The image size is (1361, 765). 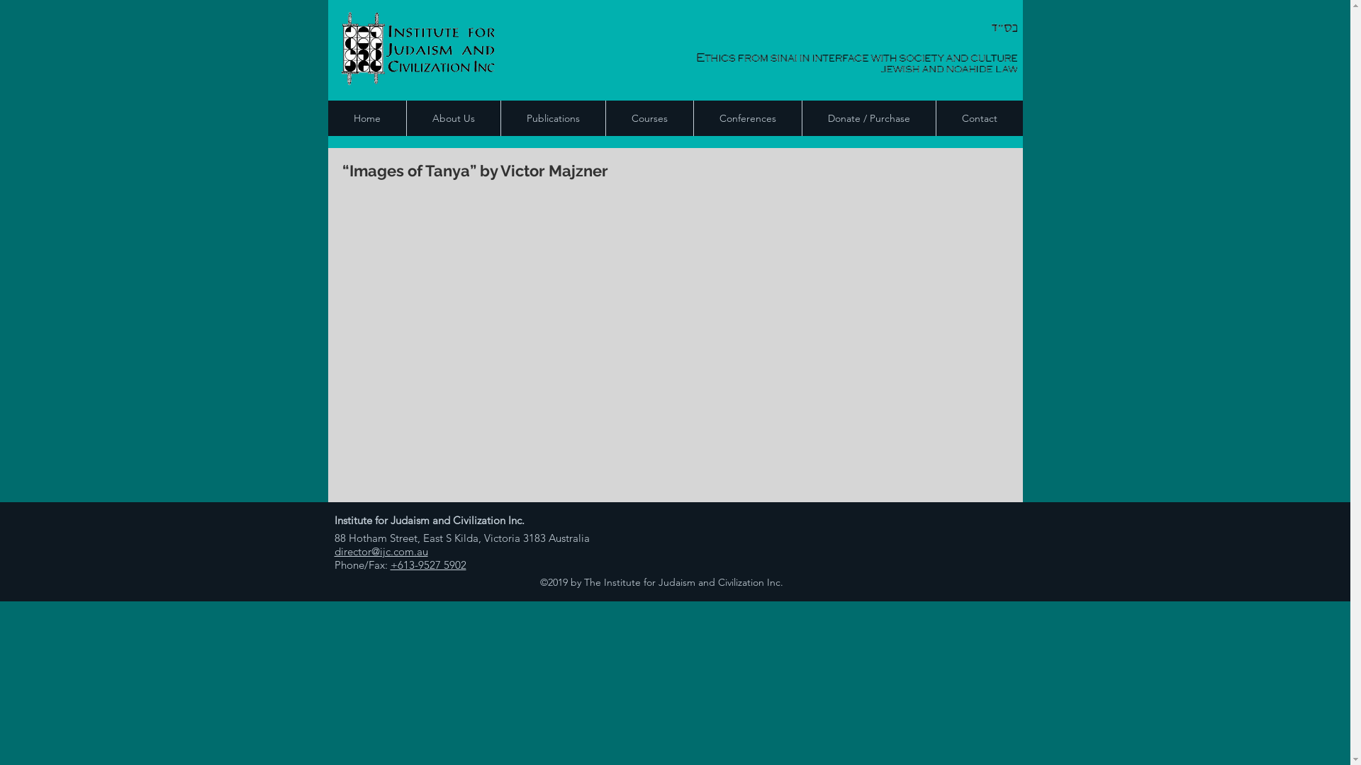 What do you see at coordinates (980, 118) in the screenshot?
I see `Contact` at bounding box center [980, 118].